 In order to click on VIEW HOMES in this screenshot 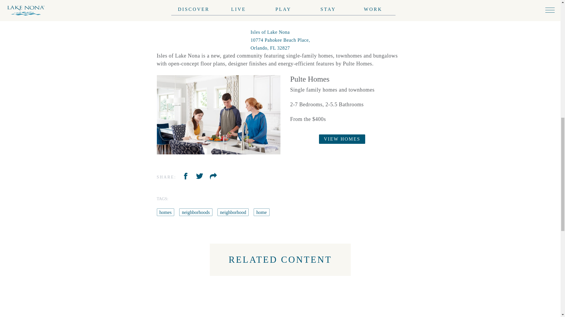, I will do `click(342, 139)`.